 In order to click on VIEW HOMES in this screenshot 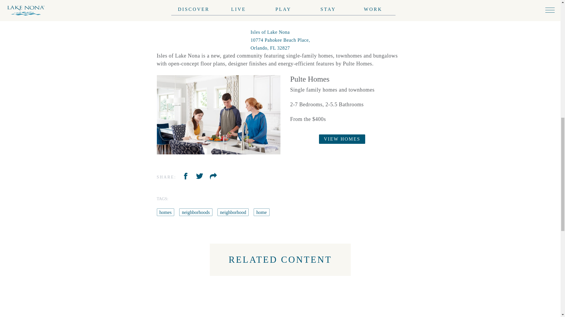, I will do `click(342, 139)`.